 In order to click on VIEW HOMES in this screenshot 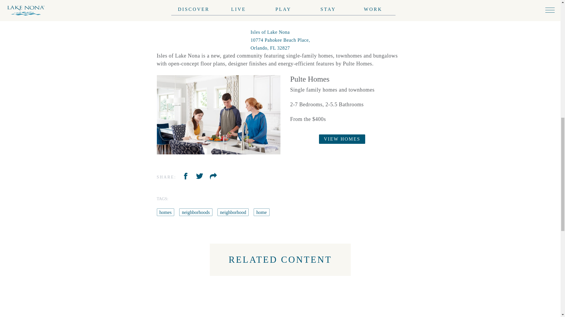, I will do `click(342, 139)`.